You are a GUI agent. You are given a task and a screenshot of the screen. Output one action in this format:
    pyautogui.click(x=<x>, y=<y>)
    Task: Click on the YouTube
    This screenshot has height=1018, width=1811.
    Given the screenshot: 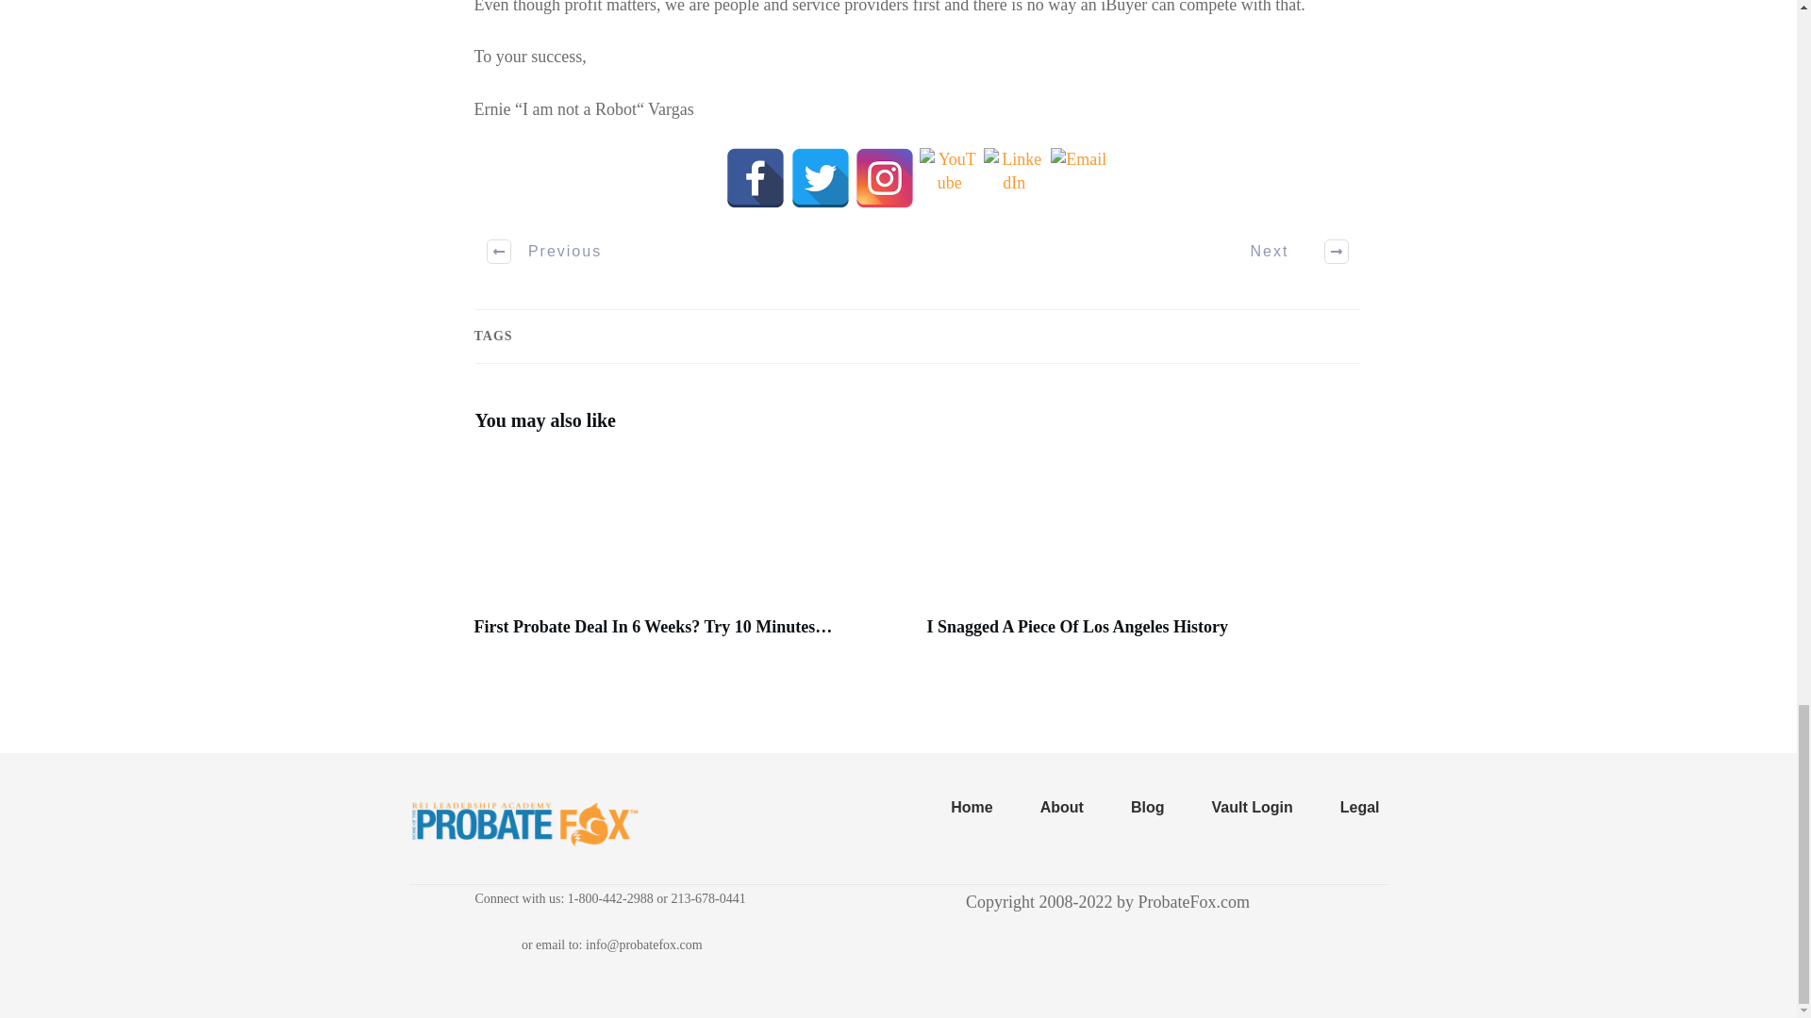 What is the action you would take?
    pyautogui.click(x=949, y=177)
    